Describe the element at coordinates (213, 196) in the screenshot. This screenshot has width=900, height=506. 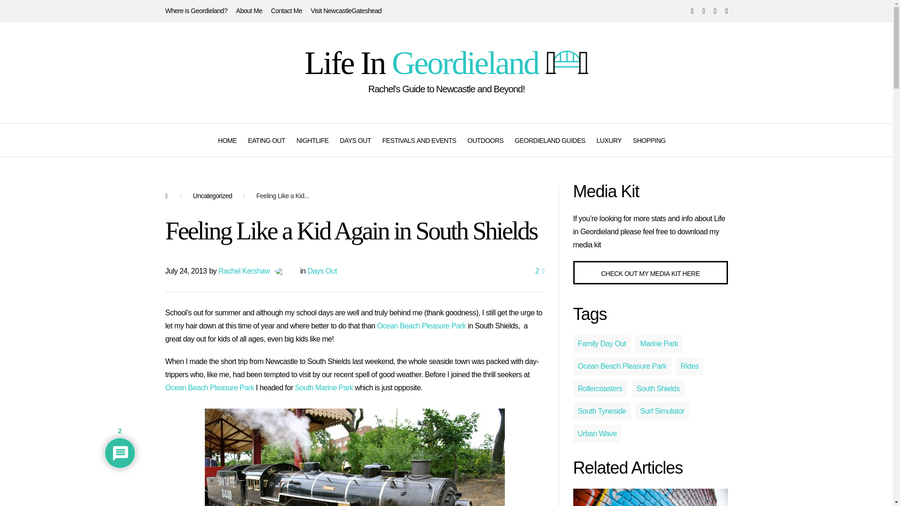
I see `Category Name` at that location.